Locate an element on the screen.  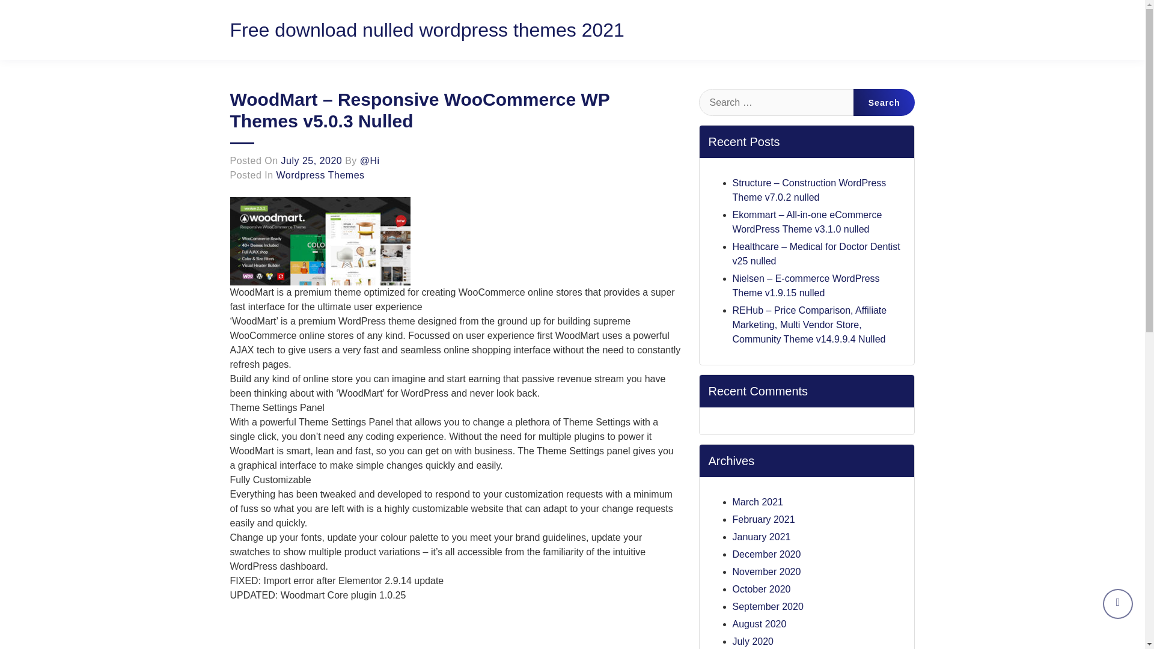
September 2020 is located at coordinates (767, 607).